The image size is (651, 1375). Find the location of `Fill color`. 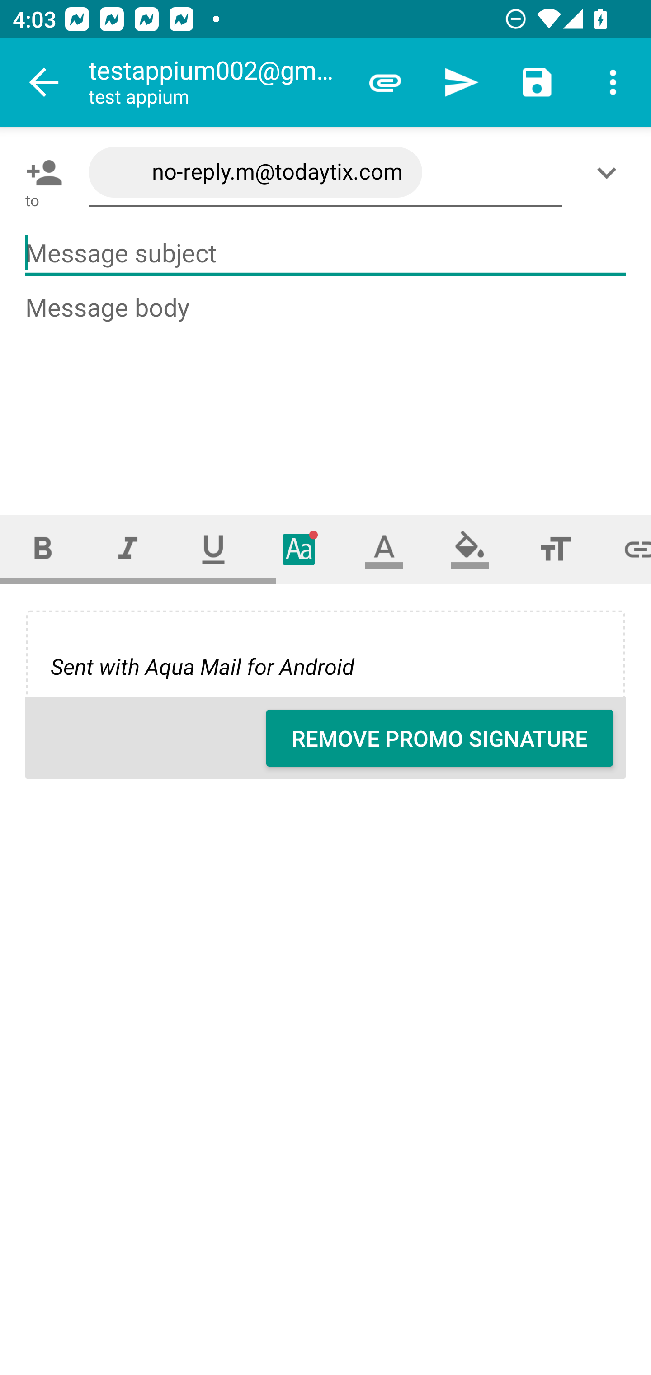

Fill color is located at coordinates (470, 549).